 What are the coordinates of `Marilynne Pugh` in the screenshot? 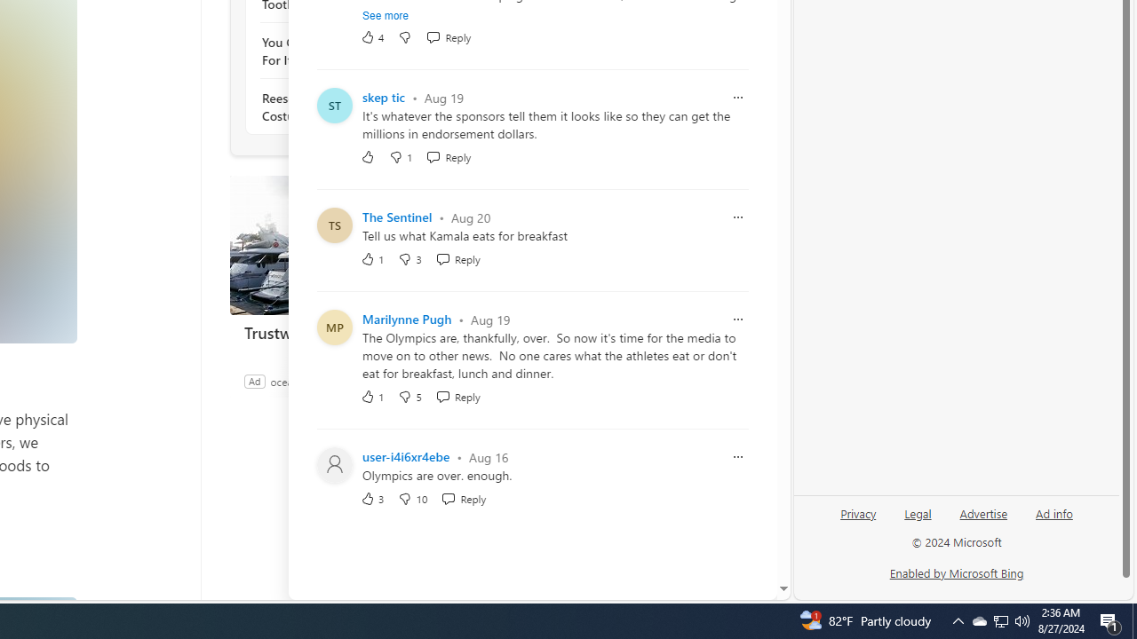 It's located at (407, 319).